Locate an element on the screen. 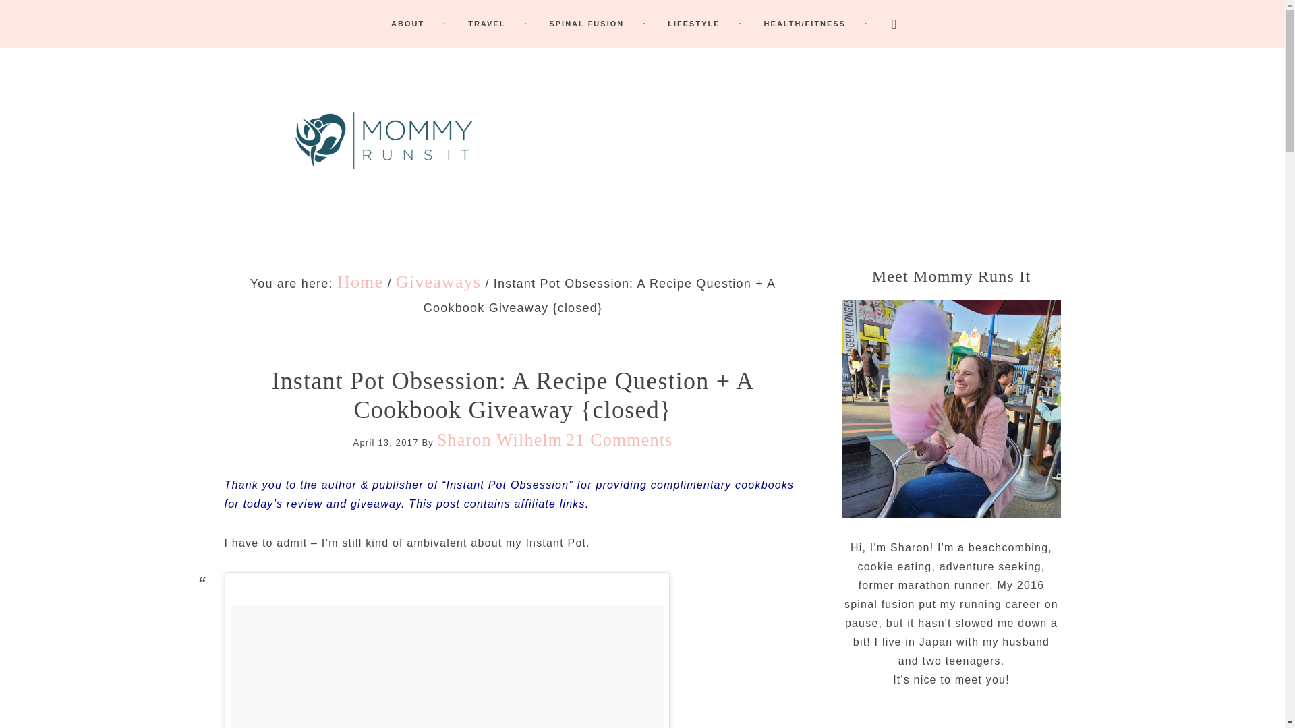 The height and width of the screenshot is (728, 1295). TRAVEL is located at coordinates (498, 24).